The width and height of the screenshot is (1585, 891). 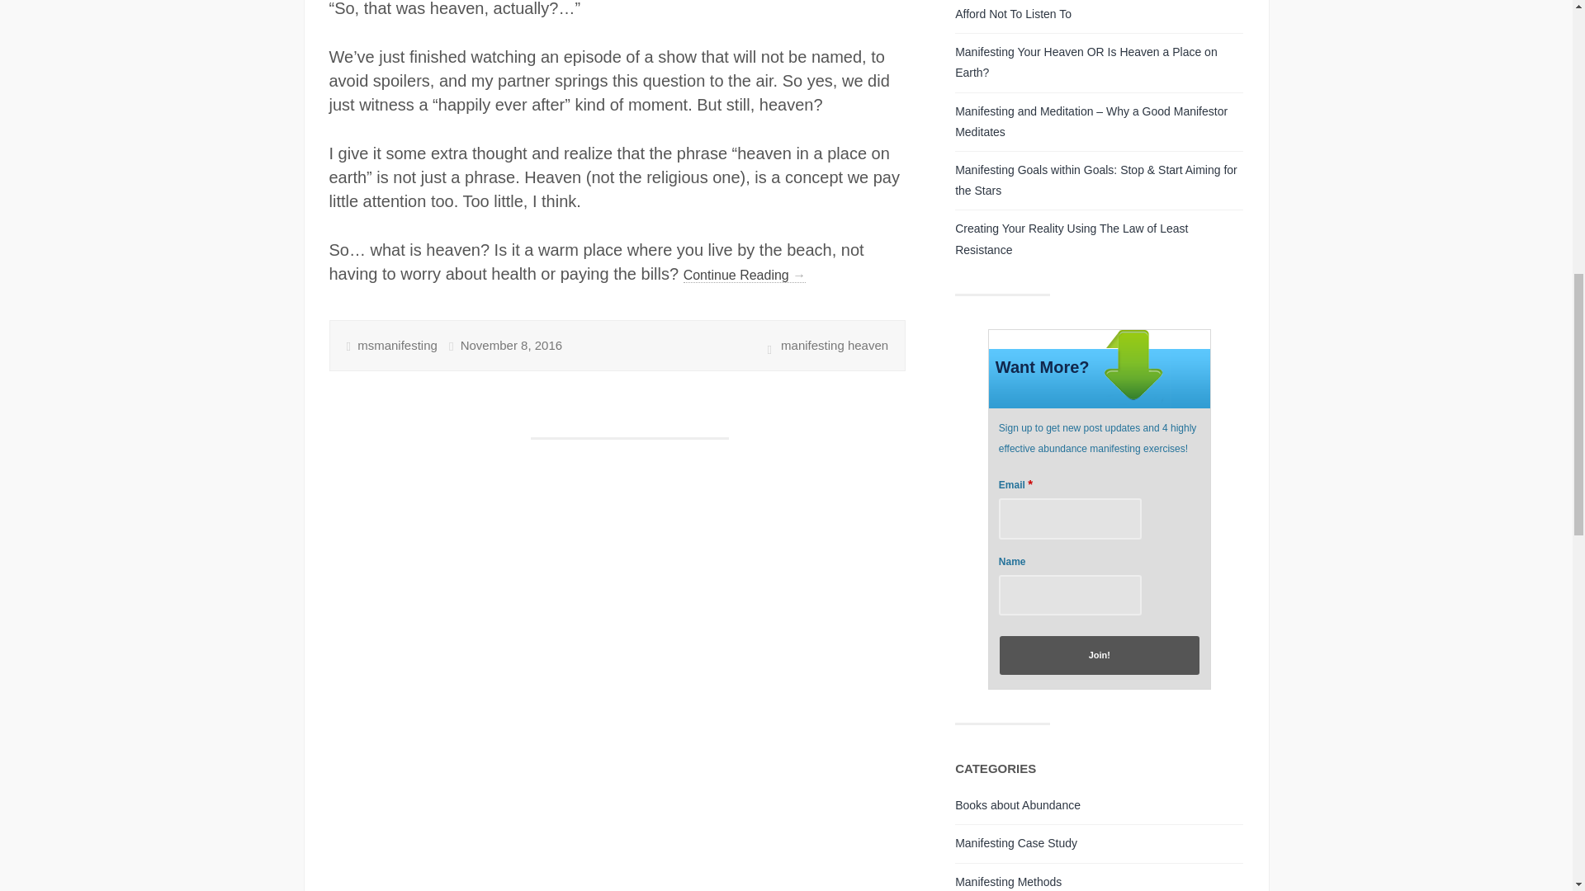 I want to click on manifesting heaven, so click(x=834, y=345).